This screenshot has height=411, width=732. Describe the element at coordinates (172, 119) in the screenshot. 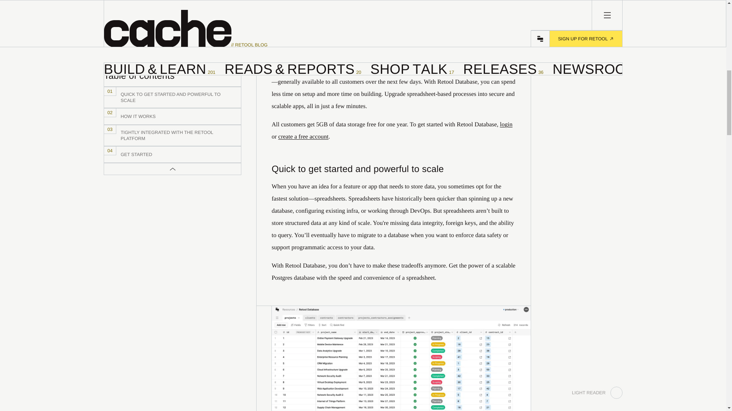

I see `COPY LINK` at that location.